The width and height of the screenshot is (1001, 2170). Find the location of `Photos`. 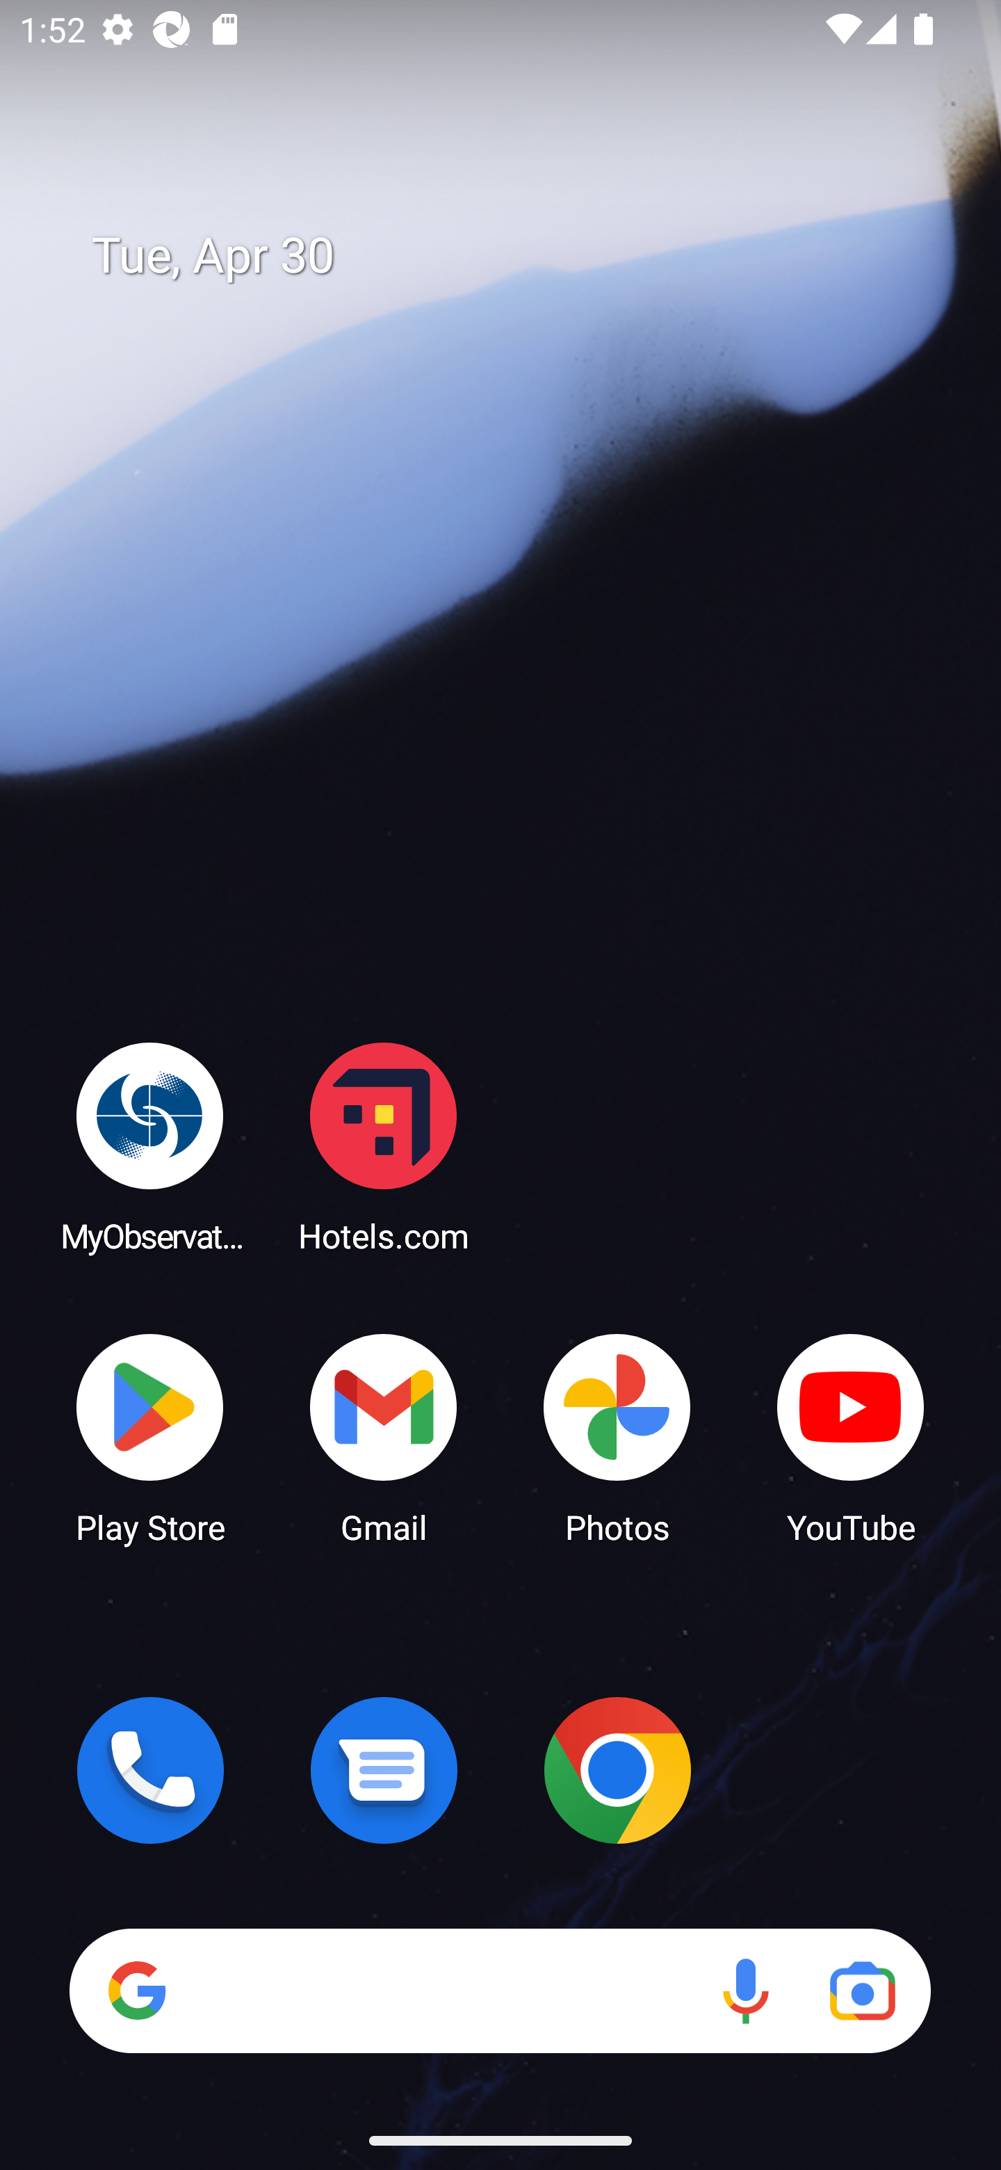

Photos is located at coordinates (617, 1437).